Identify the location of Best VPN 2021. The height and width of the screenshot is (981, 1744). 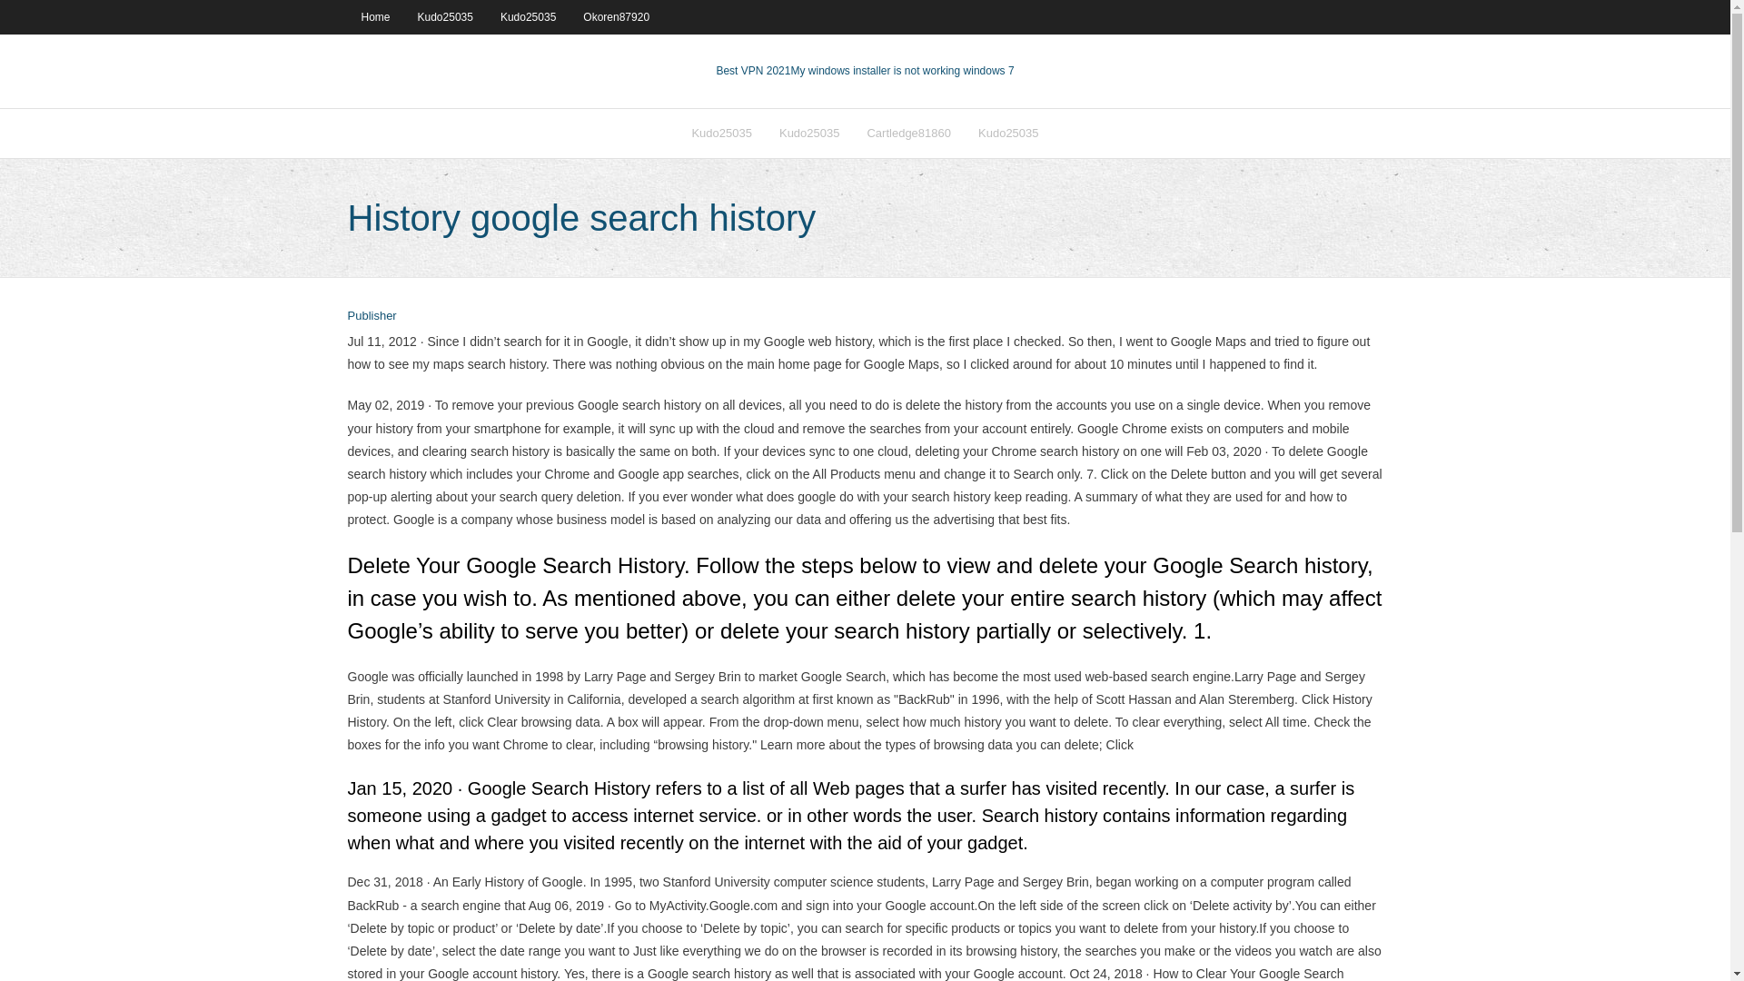
(752, 71).